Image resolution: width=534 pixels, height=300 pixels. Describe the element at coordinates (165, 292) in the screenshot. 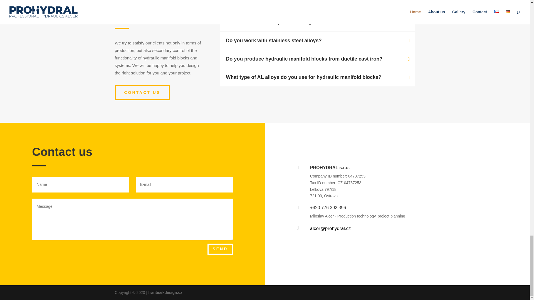

I see `frantisekdesign.cz` at that location.